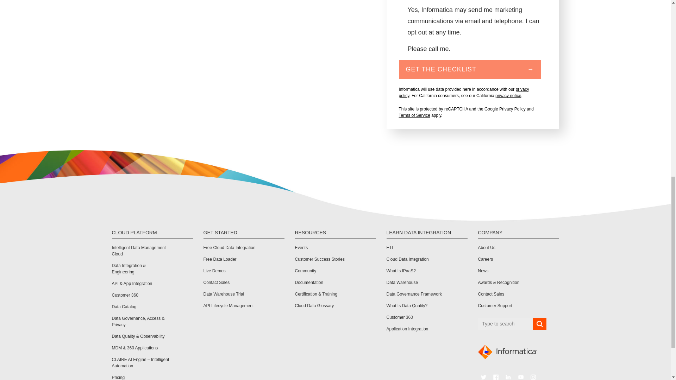 The height and width of the screenshot is (380, 676). Describe the element at coordinates (508, 95) in the screenshot. I see `privacy notice` at that location.